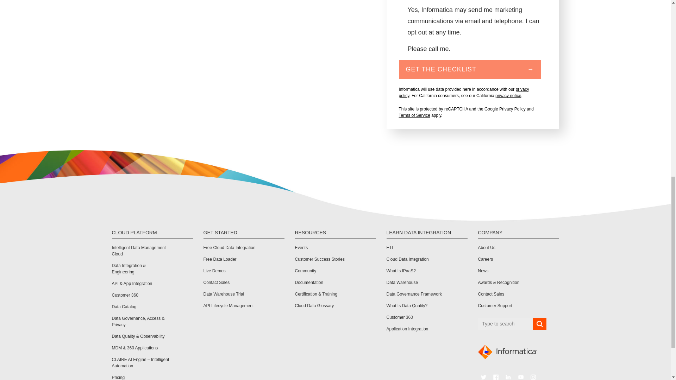 The height and width of the screenshot is (380, 676). Describe the element at coordinates (508, 95) in the screenshot. I see `privacy notice` at that location.